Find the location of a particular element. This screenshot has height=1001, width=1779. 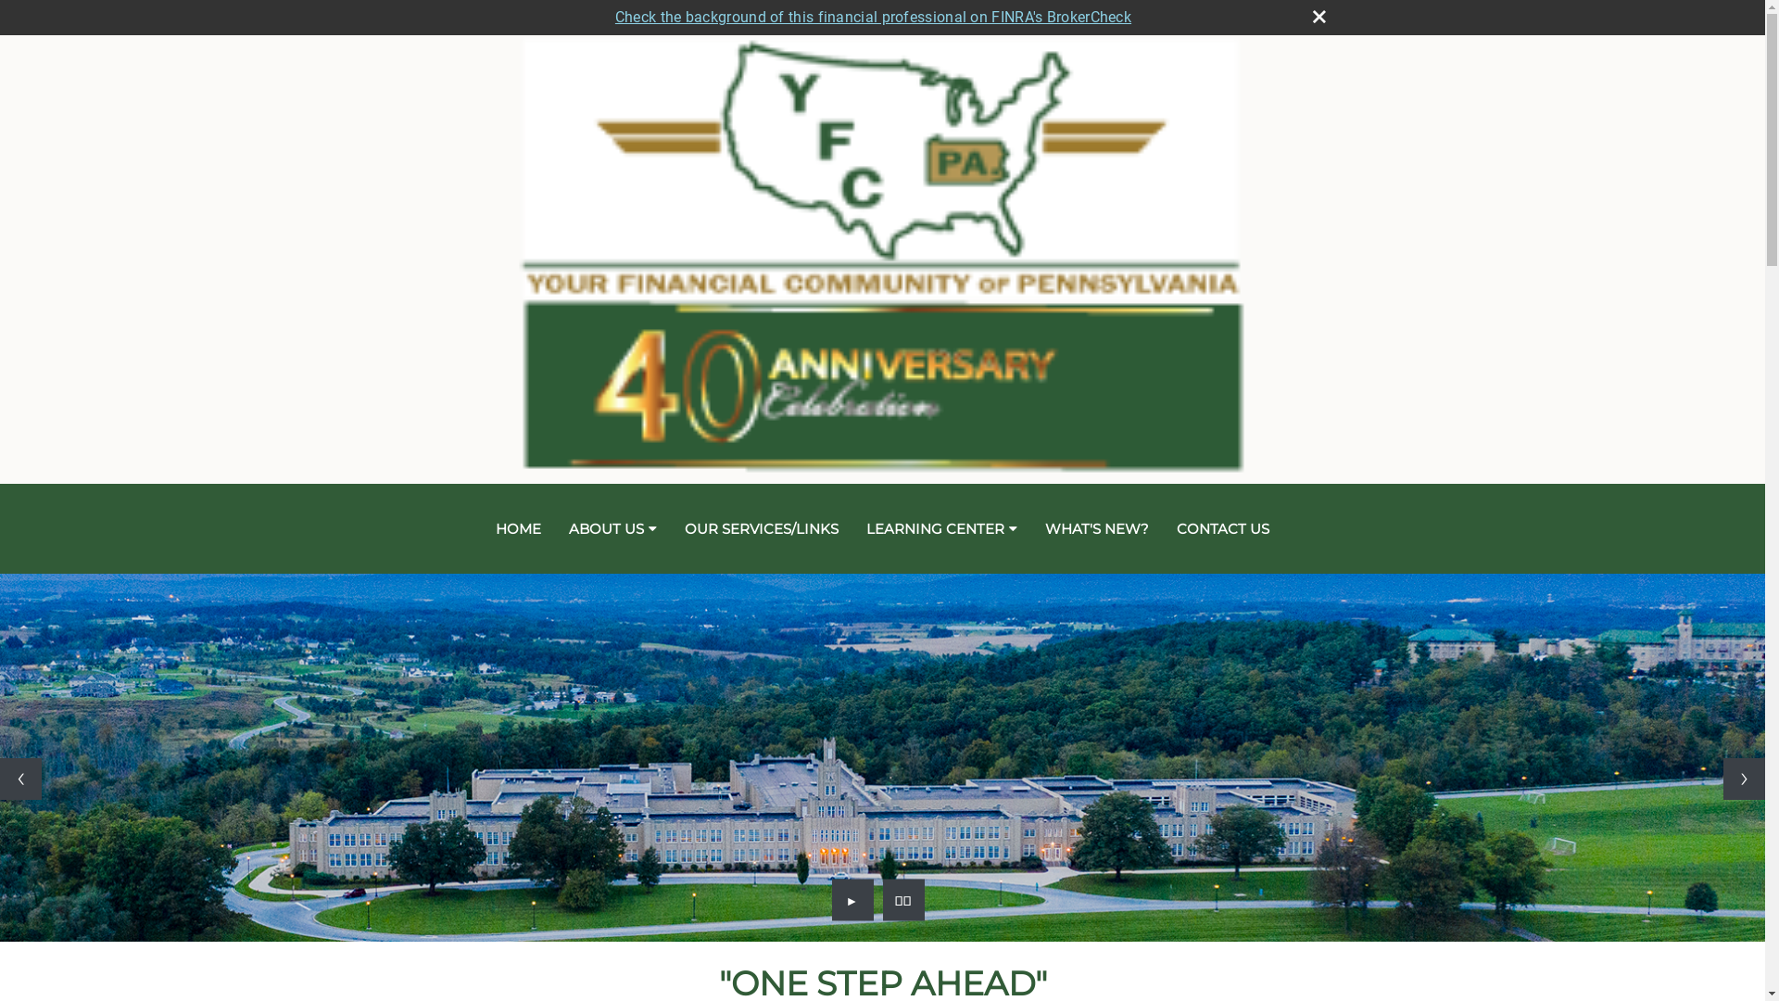

WHAT'S NEW? is located at coordinates (1097, 529).